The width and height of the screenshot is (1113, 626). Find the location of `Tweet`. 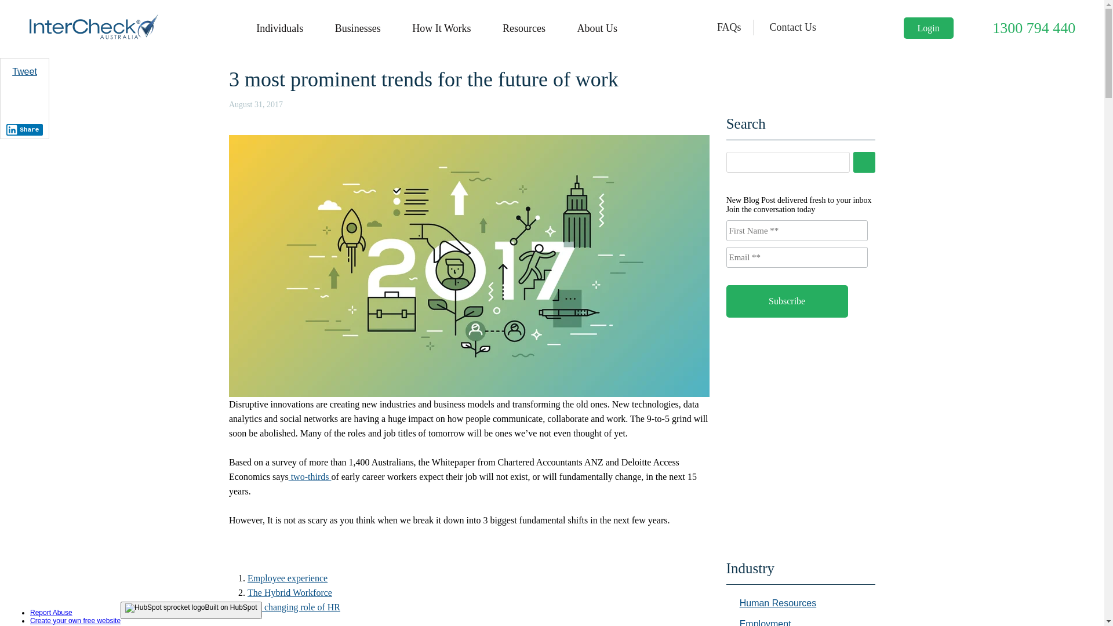

Tweet is located at coordinates (24, 72).